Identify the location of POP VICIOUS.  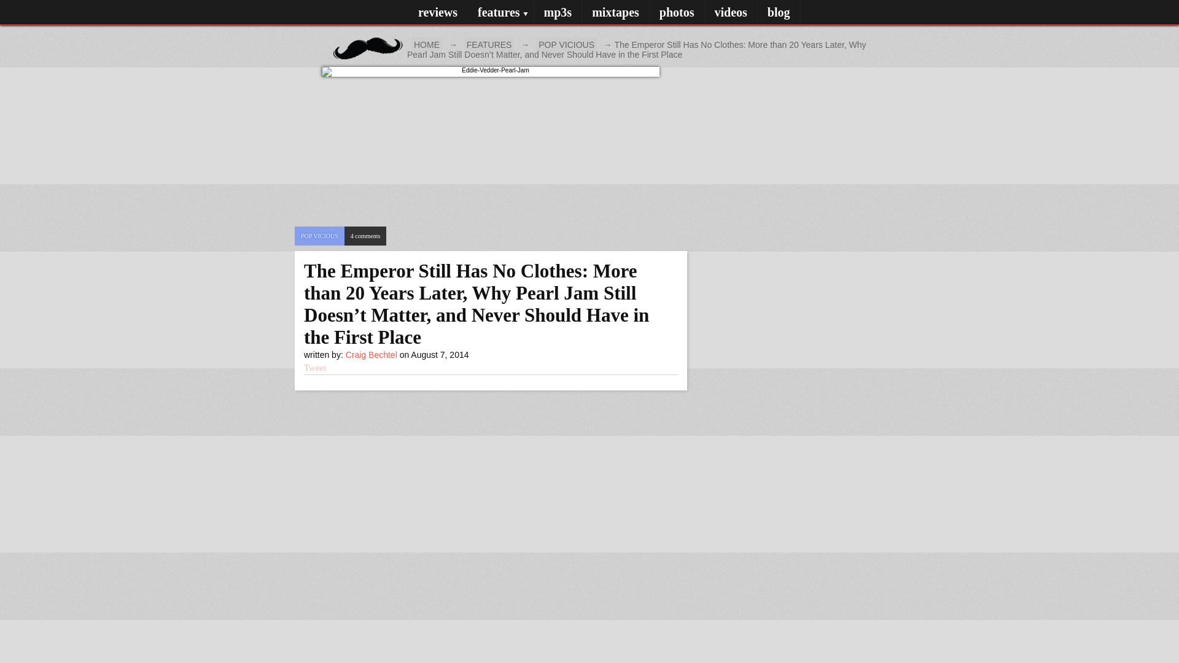
(349, 37).